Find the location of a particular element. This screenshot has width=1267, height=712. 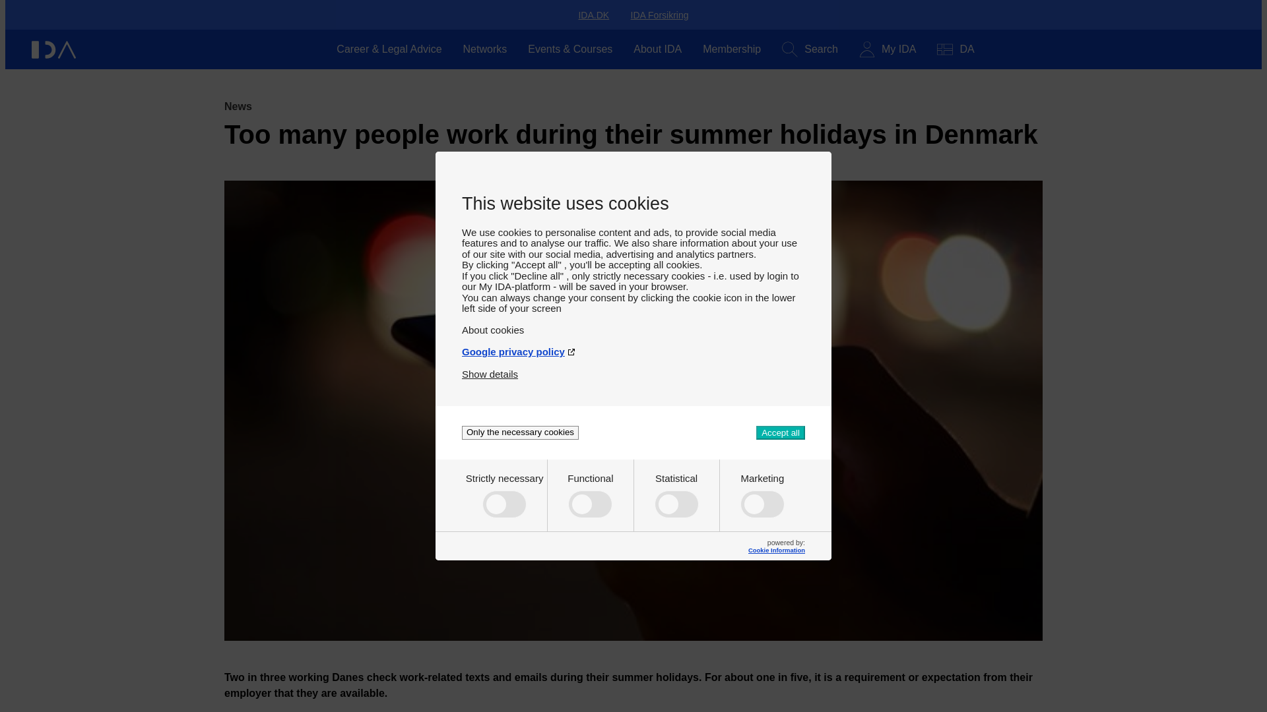

Google privacy policy is located at coordinates (633, 346).